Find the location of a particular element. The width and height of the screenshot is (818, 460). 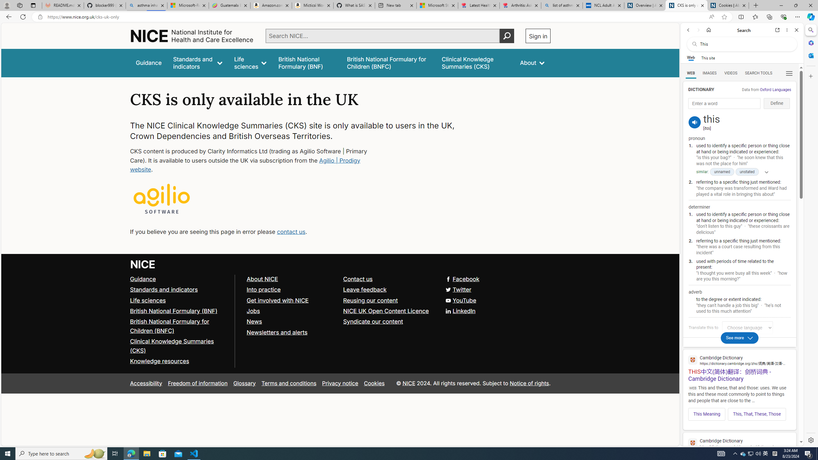

Guidance is located at coordinates (180, 279).